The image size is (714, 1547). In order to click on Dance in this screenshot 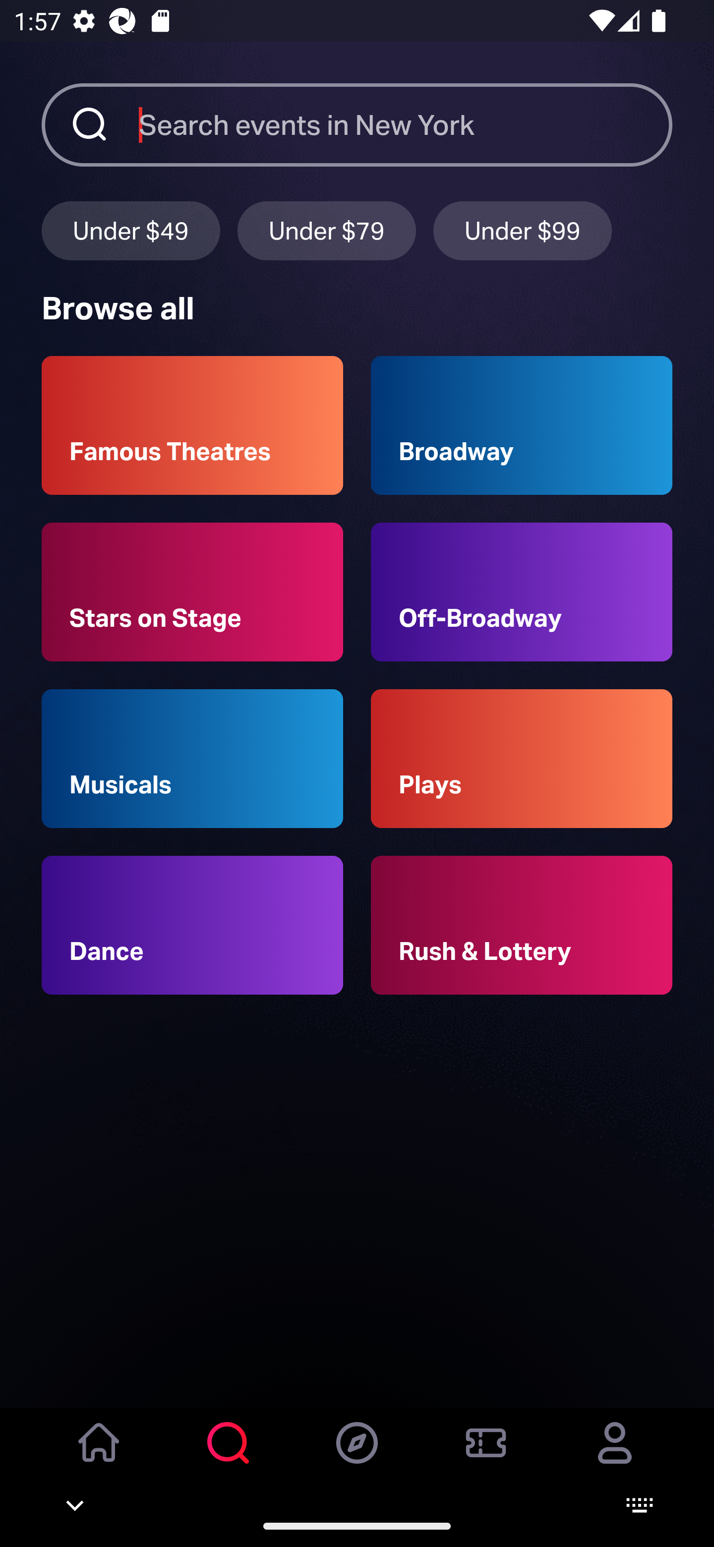, I will do `click(192, 925)`.